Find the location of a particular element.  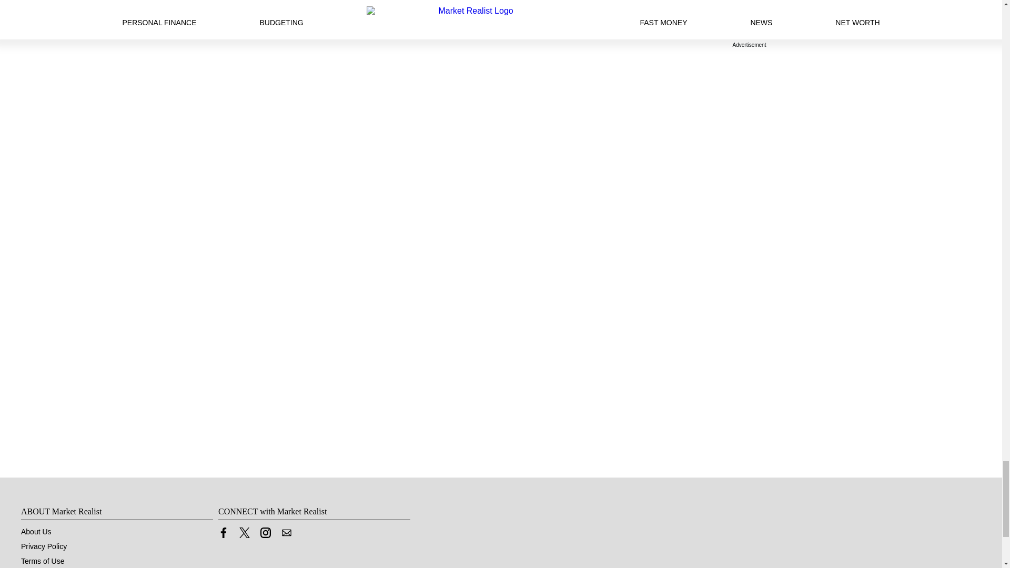

Link to Instagram is located at coordinates (265, 532).